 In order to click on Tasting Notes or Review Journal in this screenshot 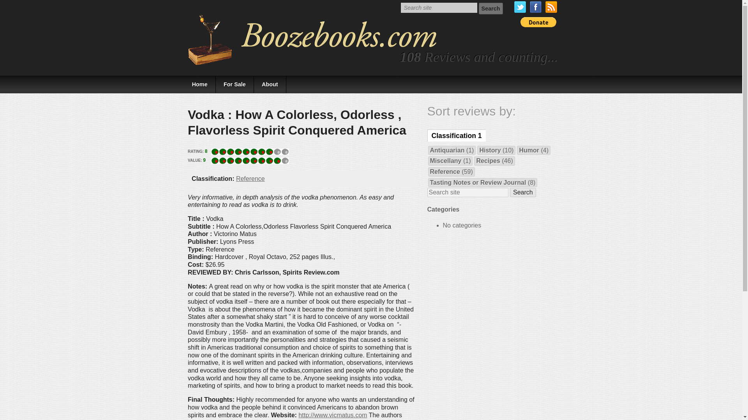, I will do `click(478, 183)`.